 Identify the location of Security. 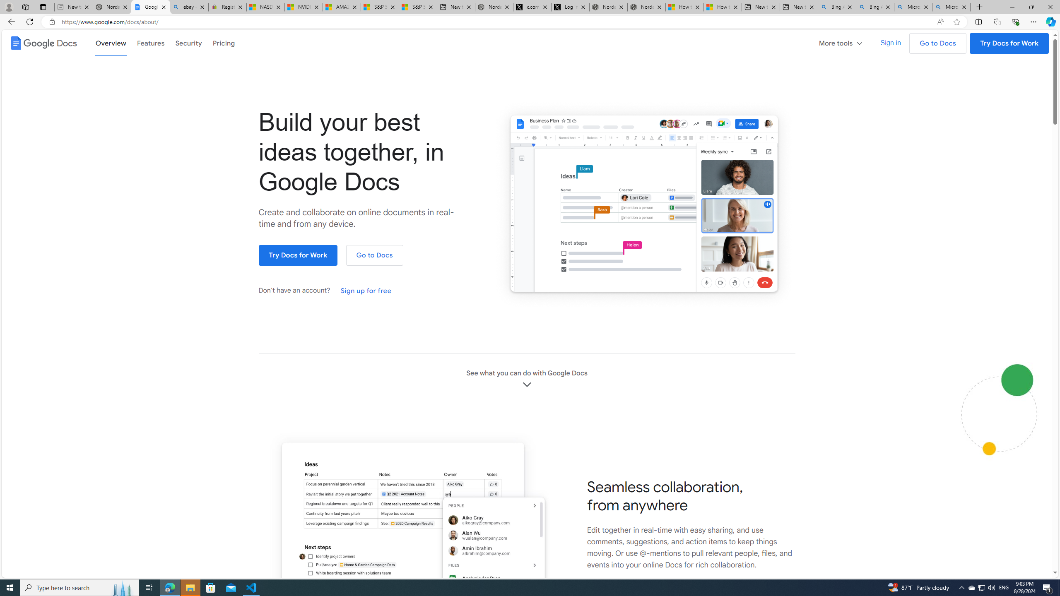
(188, 42).